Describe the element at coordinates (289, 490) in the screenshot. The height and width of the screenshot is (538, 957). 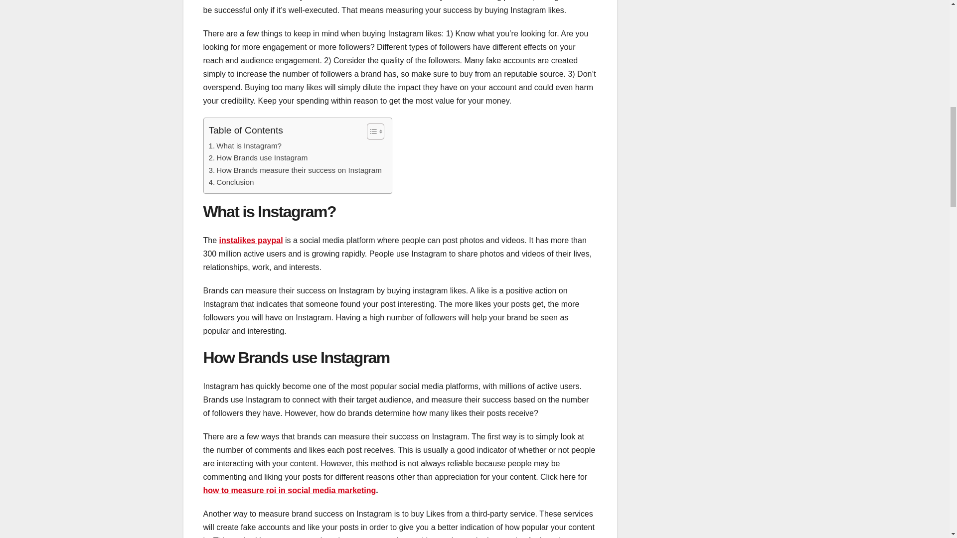
I see `how to measure roi in social media marketing` at that location.